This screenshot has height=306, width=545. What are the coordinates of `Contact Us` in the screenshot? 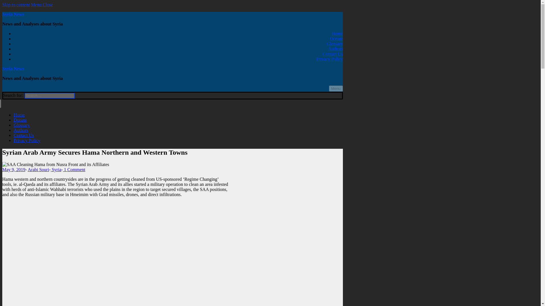 It's located at (24, 135).